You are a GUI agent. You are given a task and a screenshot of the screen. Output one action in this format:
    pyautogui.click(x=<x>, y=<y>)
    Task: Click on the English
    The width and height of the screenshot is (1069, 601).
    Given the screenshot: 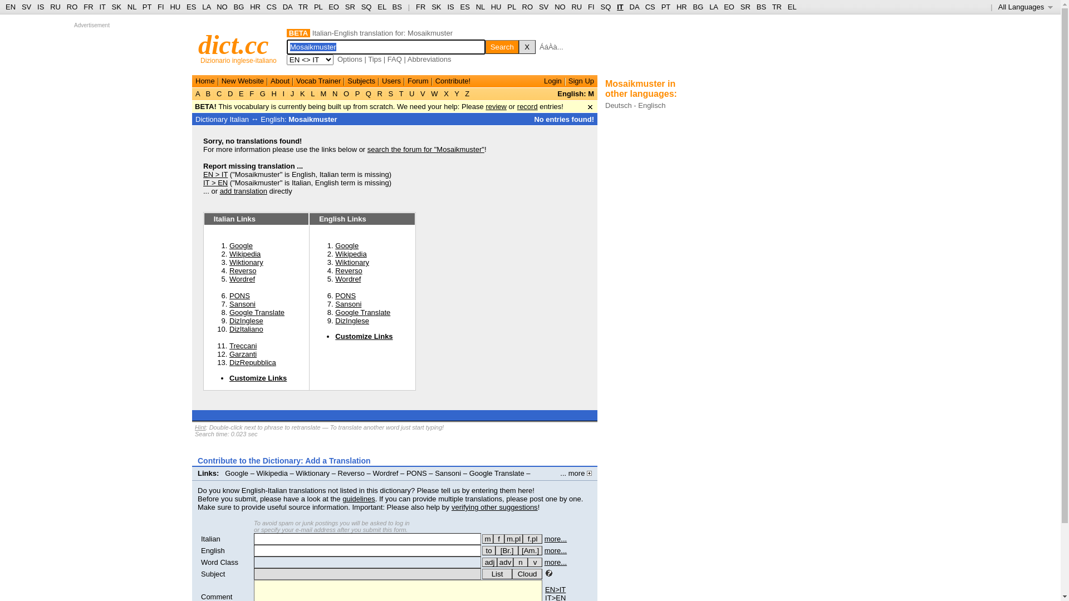 What is the action you would take?
    pyautogui.click(x=213, y=551)
    